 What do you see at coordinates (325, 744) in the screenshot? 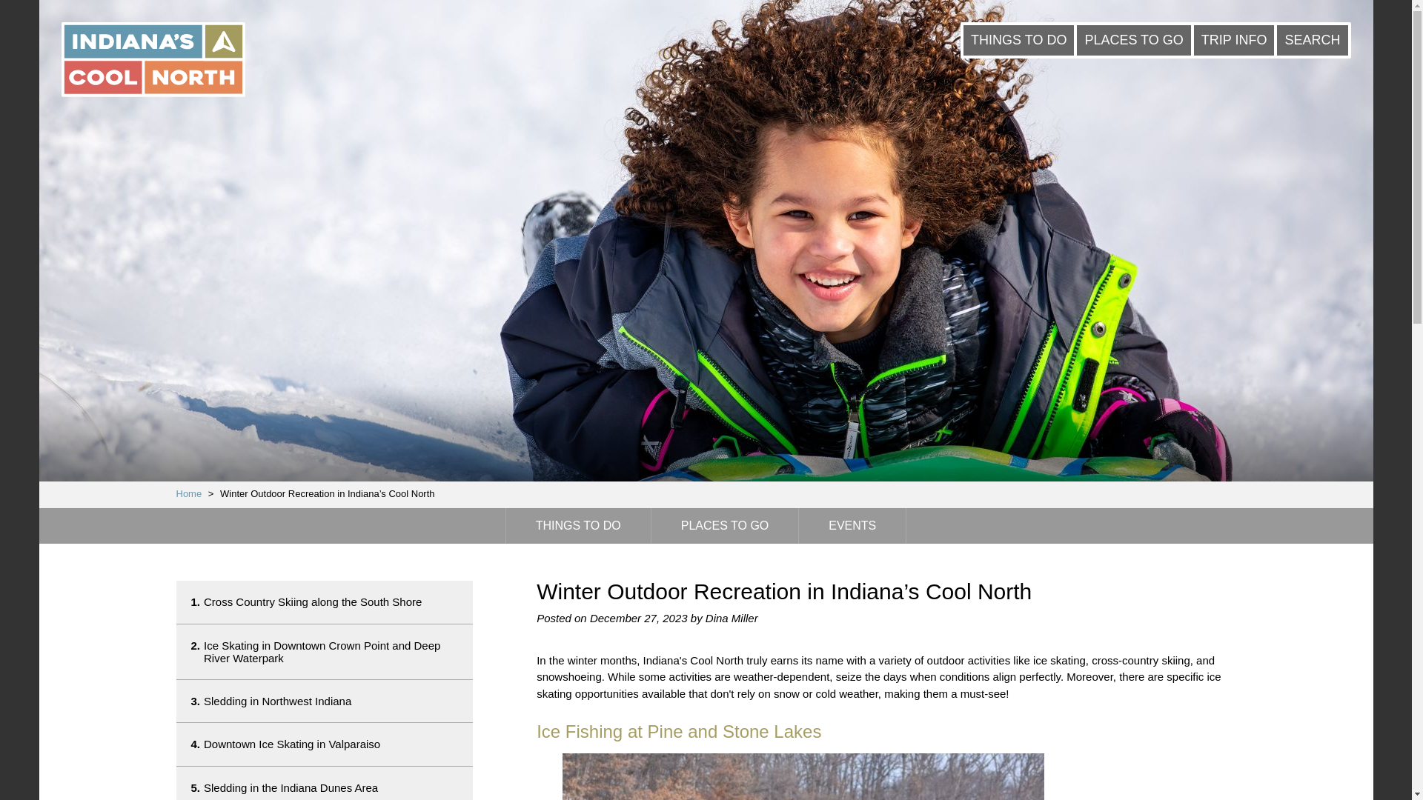
I see `Sledding in Northwest Indiana` at bounding box center [325, 744].